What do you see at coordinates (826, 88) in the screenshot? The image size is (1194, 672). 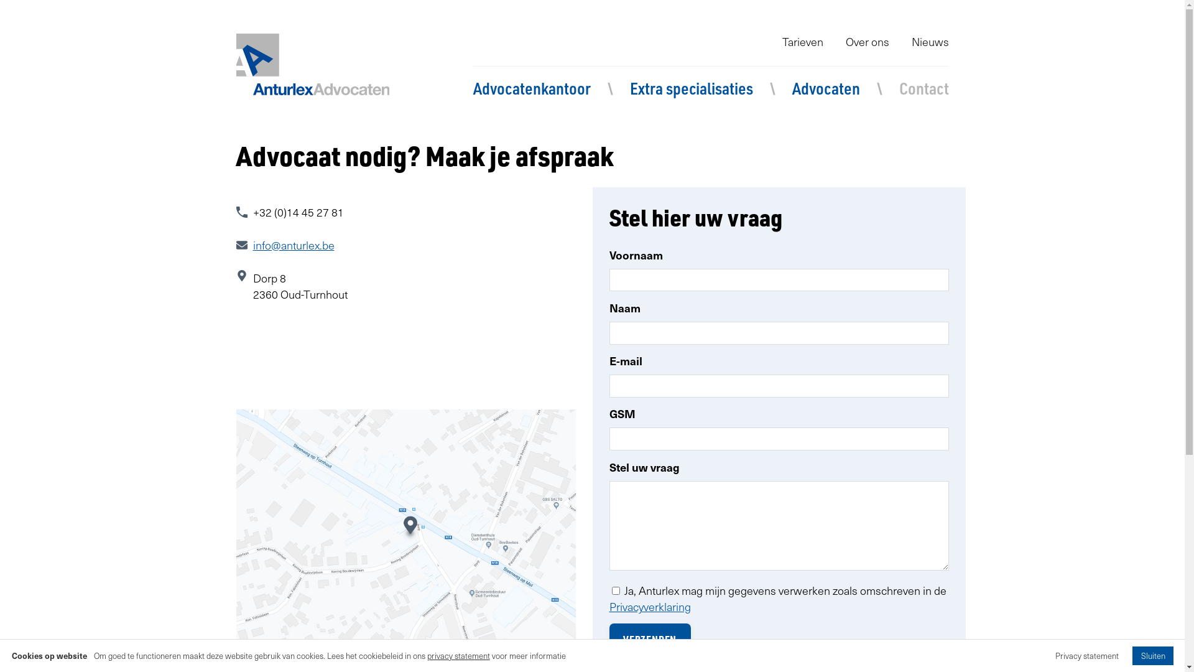 I see `Advocaten` at bounding box center [826, 88].